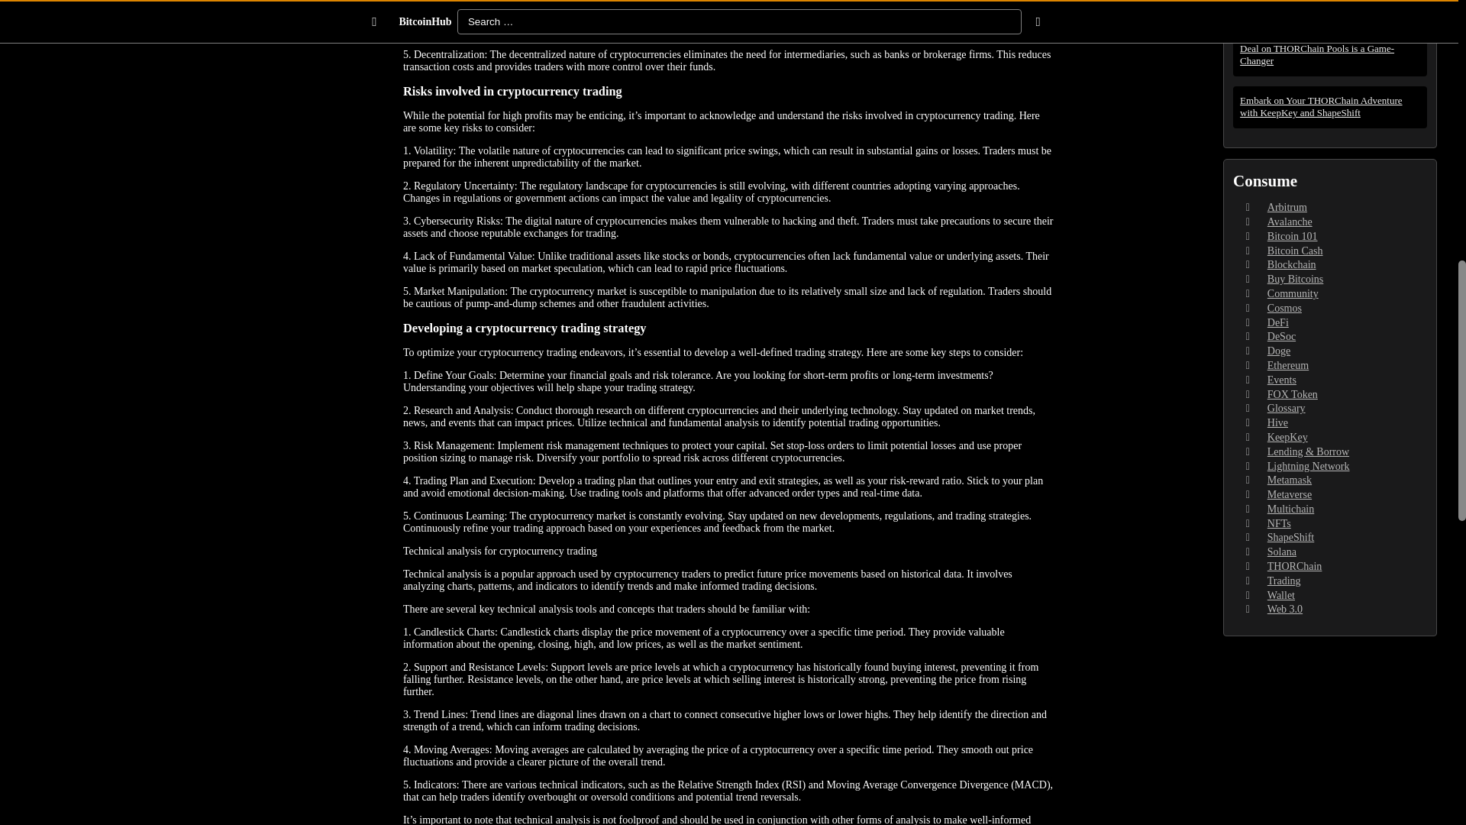 The image size is (1466, 825). Describe the element at coordinates (1295, 278) in the screenshot. I see `Buy Bitcoins` at that location.